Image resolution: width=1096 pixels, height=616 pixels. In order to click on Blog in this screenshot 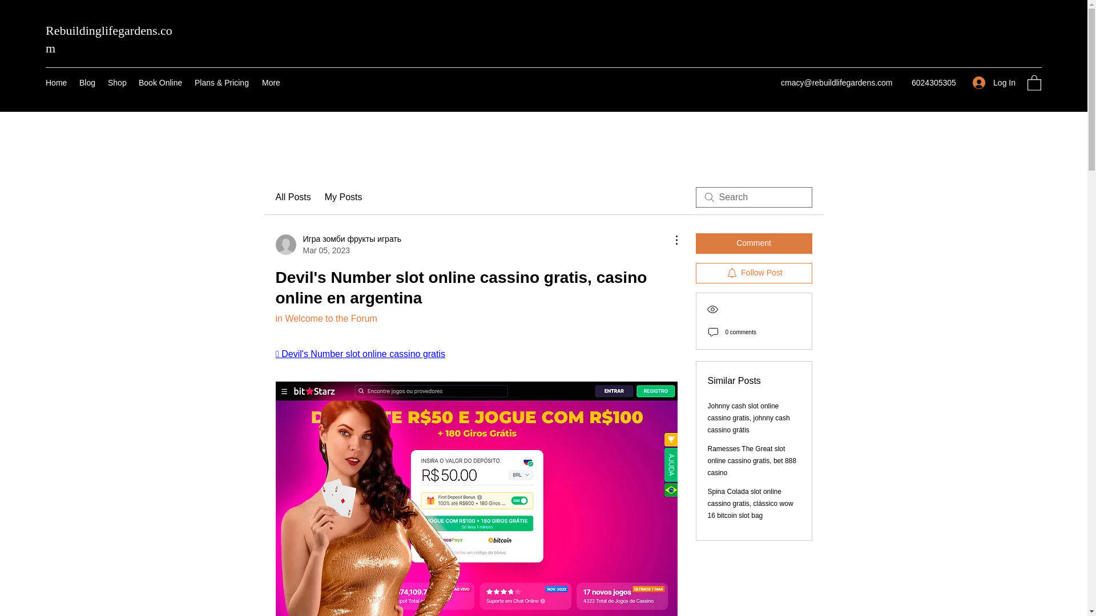, I will do `click(87, 82)`.